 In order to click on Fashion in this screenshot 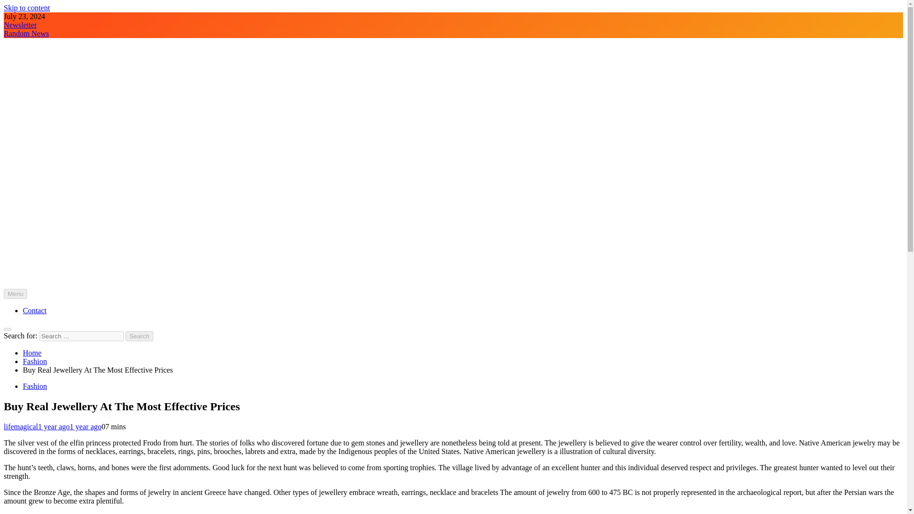, I will do `click(35, 386)`.